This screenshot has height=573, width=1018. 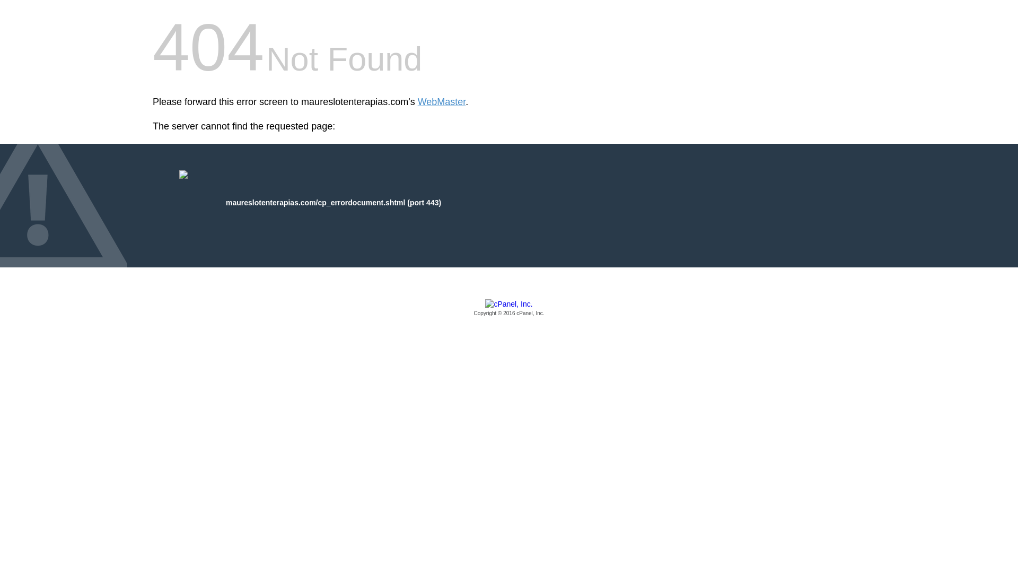 I want to click on WebMaster, so click(x=442, y=102).